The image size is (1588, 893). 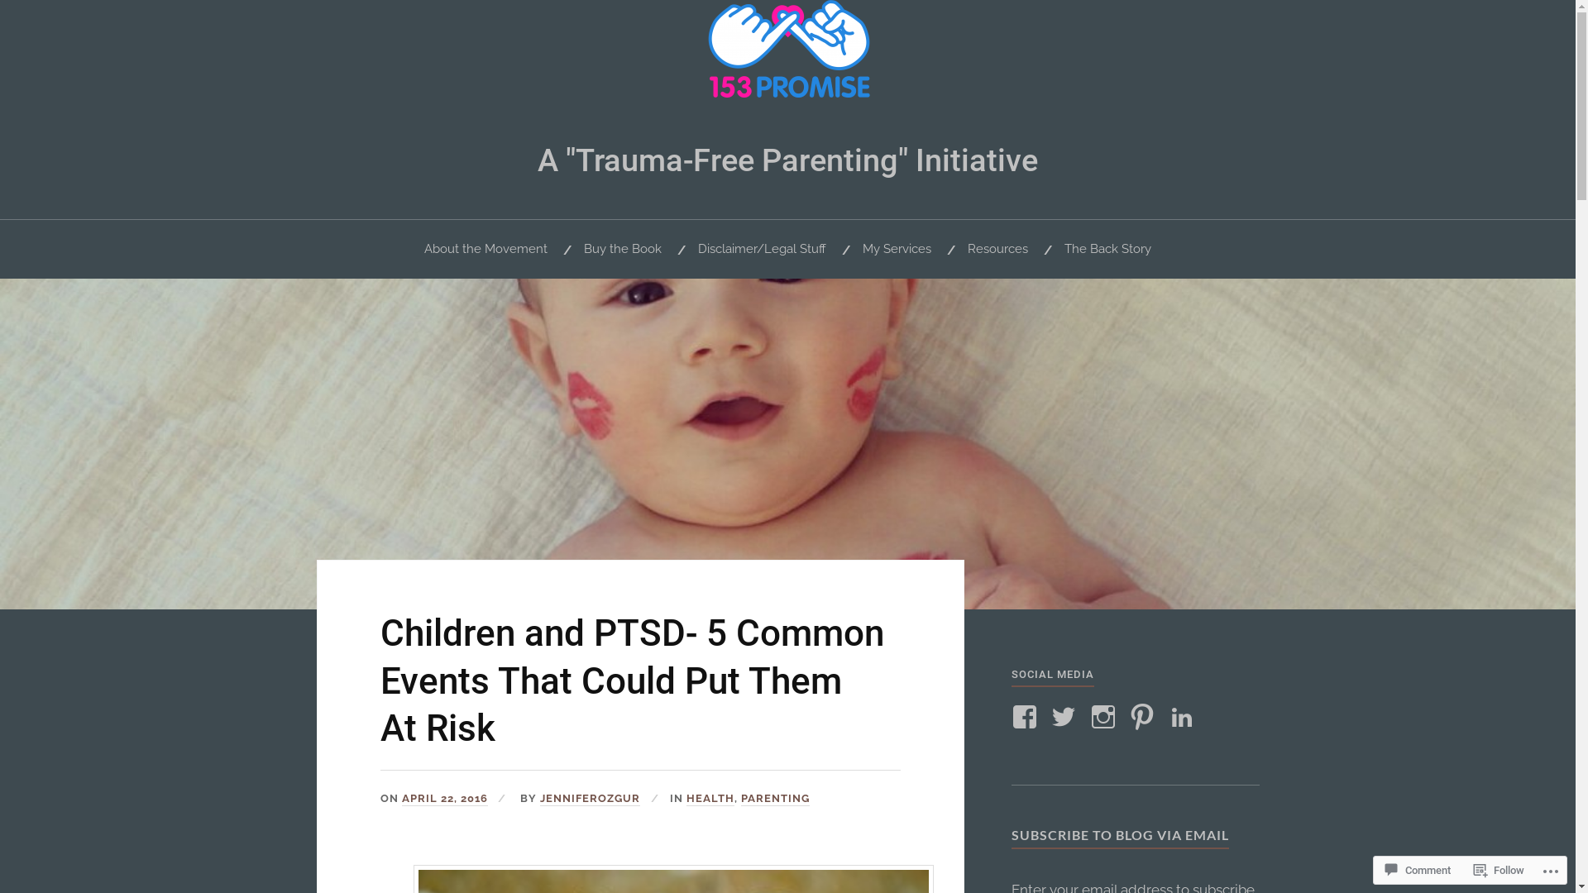 What do you see at coordinates (445, 799) in the screenshot?
I see `APRIL 22, 2016` at bounding box center [445, 799].